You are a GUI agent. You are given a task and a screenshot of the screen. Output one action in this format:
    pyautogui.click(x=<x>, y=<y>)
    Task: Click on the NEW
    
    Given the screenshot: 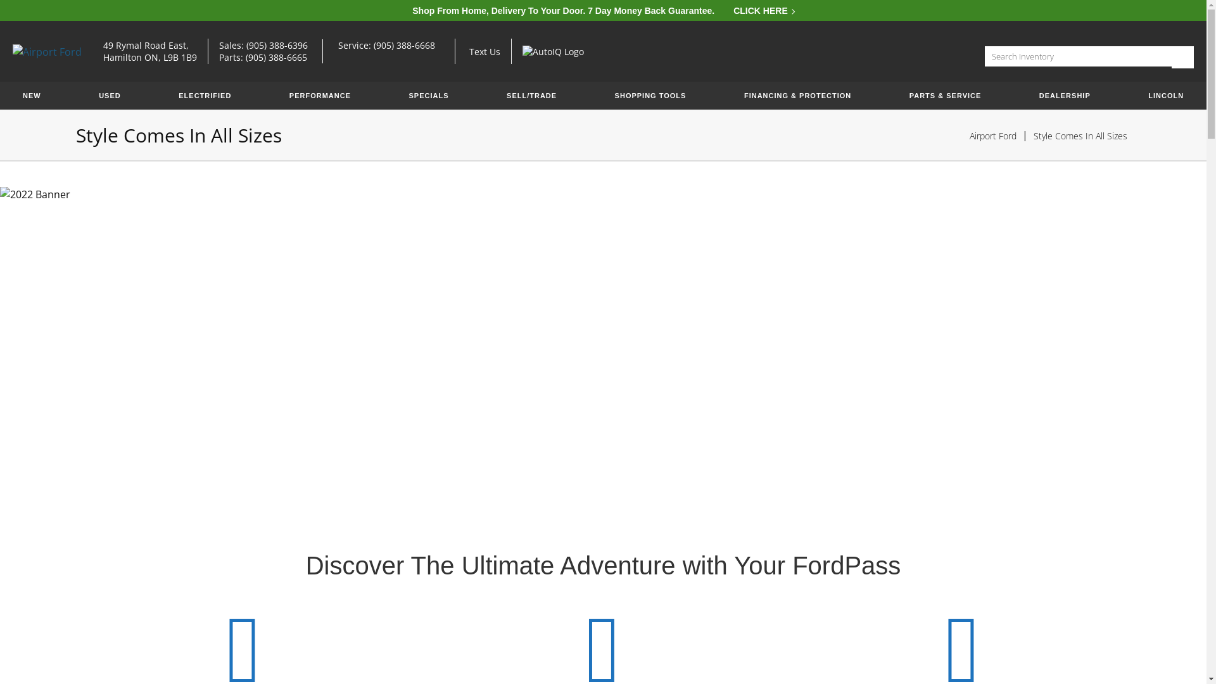 What is the action you would take?
    pyautogui.click(x=32, y=96)
    